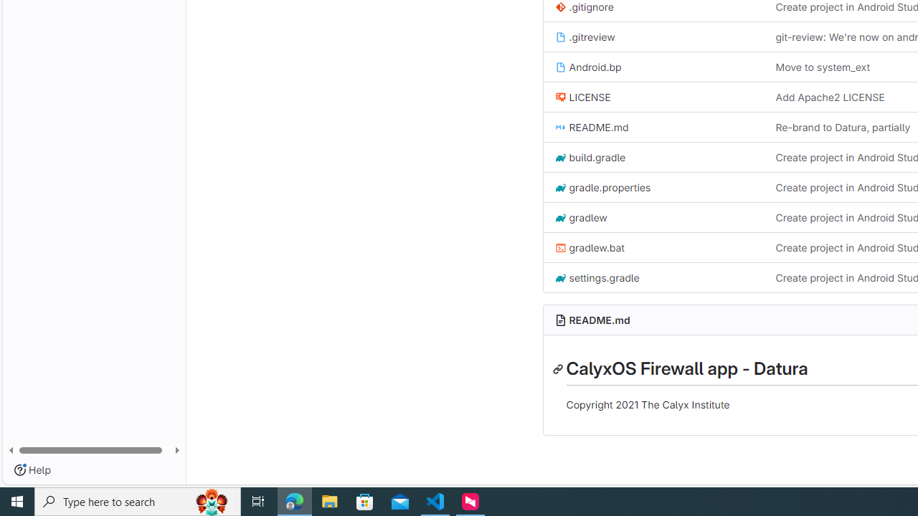  What do you see at coordinates (653, 127) in the screenshot?
I see `README.md` at bounding box center [653, 127].